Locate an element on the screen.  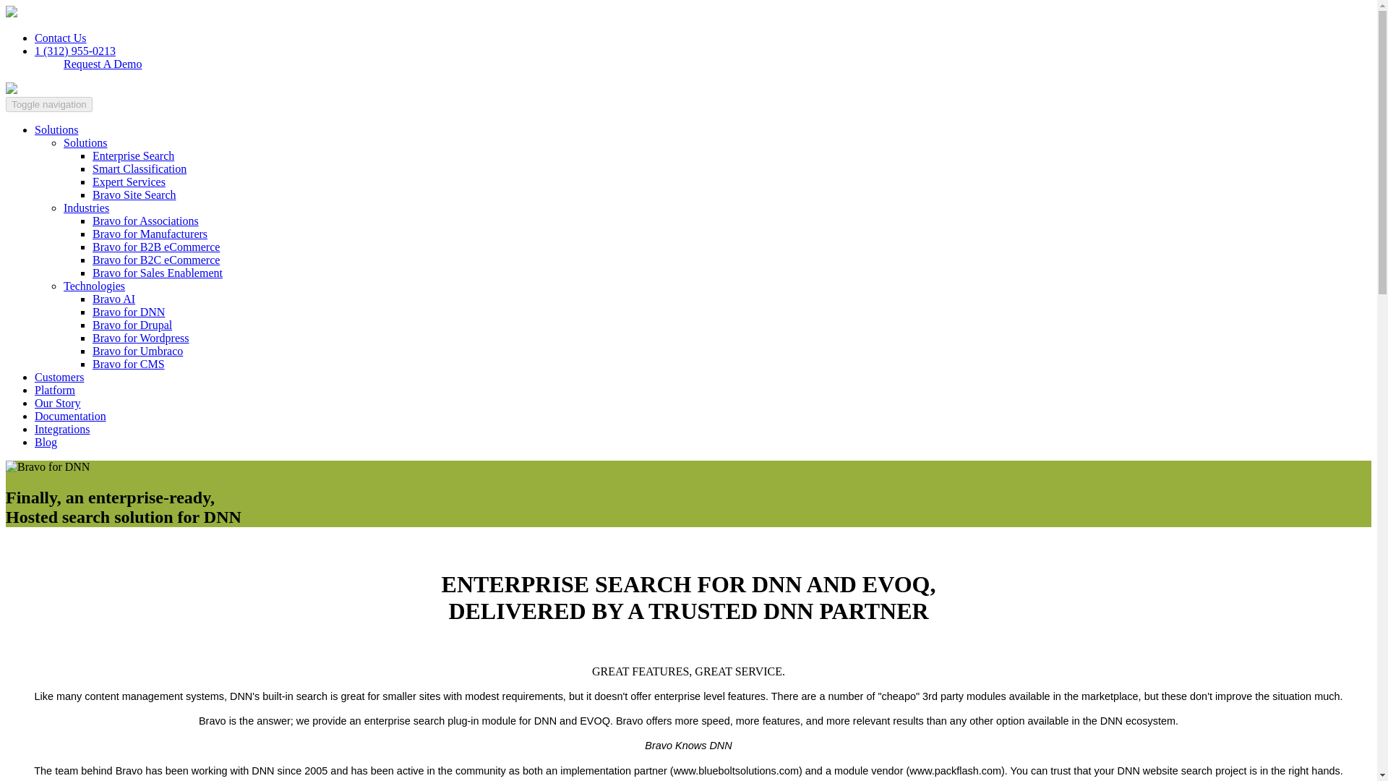
Bravo for Sales Enablement is located at coordinates (158, 273).